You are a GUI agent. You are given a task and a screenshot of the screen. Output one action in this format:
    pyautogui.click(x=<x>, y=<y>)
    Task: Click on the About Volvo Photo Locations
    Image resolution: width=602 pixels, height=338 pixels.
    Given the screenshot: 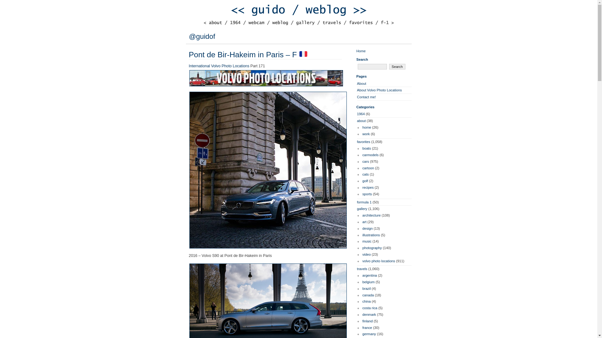 What is the action you would take?
    pyautogui.click(x=379, y=90)
    